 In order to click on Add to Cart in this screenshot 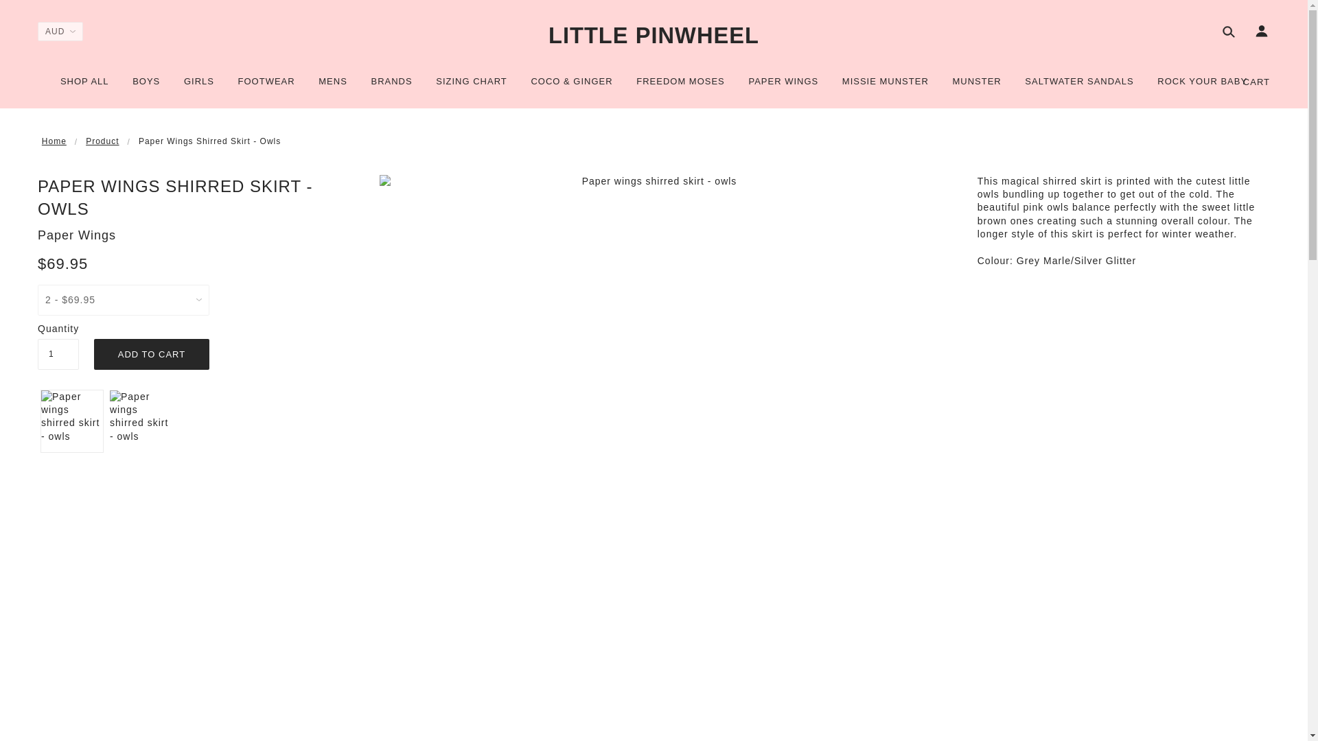, I will do `click(151, 354)`.